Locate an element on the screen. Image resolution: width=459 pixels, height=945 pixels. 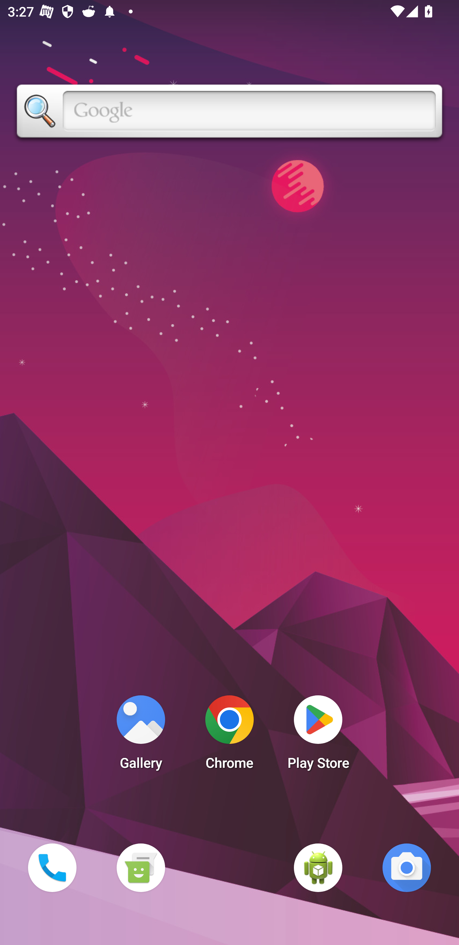
Gallery is located at coordinates (141, 736).